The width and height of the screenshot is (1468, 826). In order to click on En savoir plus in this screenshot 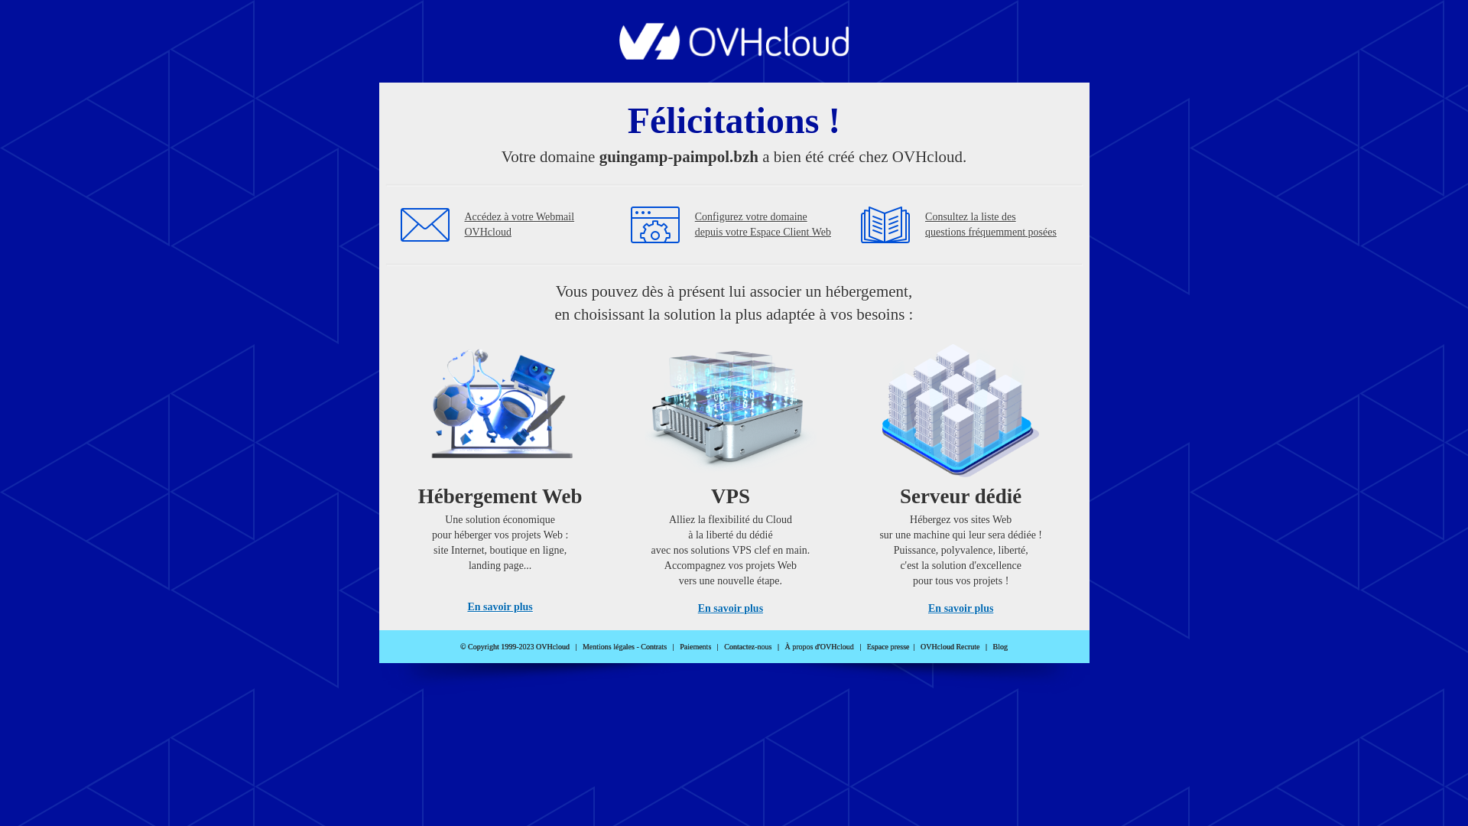, I will do `click(731, 609)`.